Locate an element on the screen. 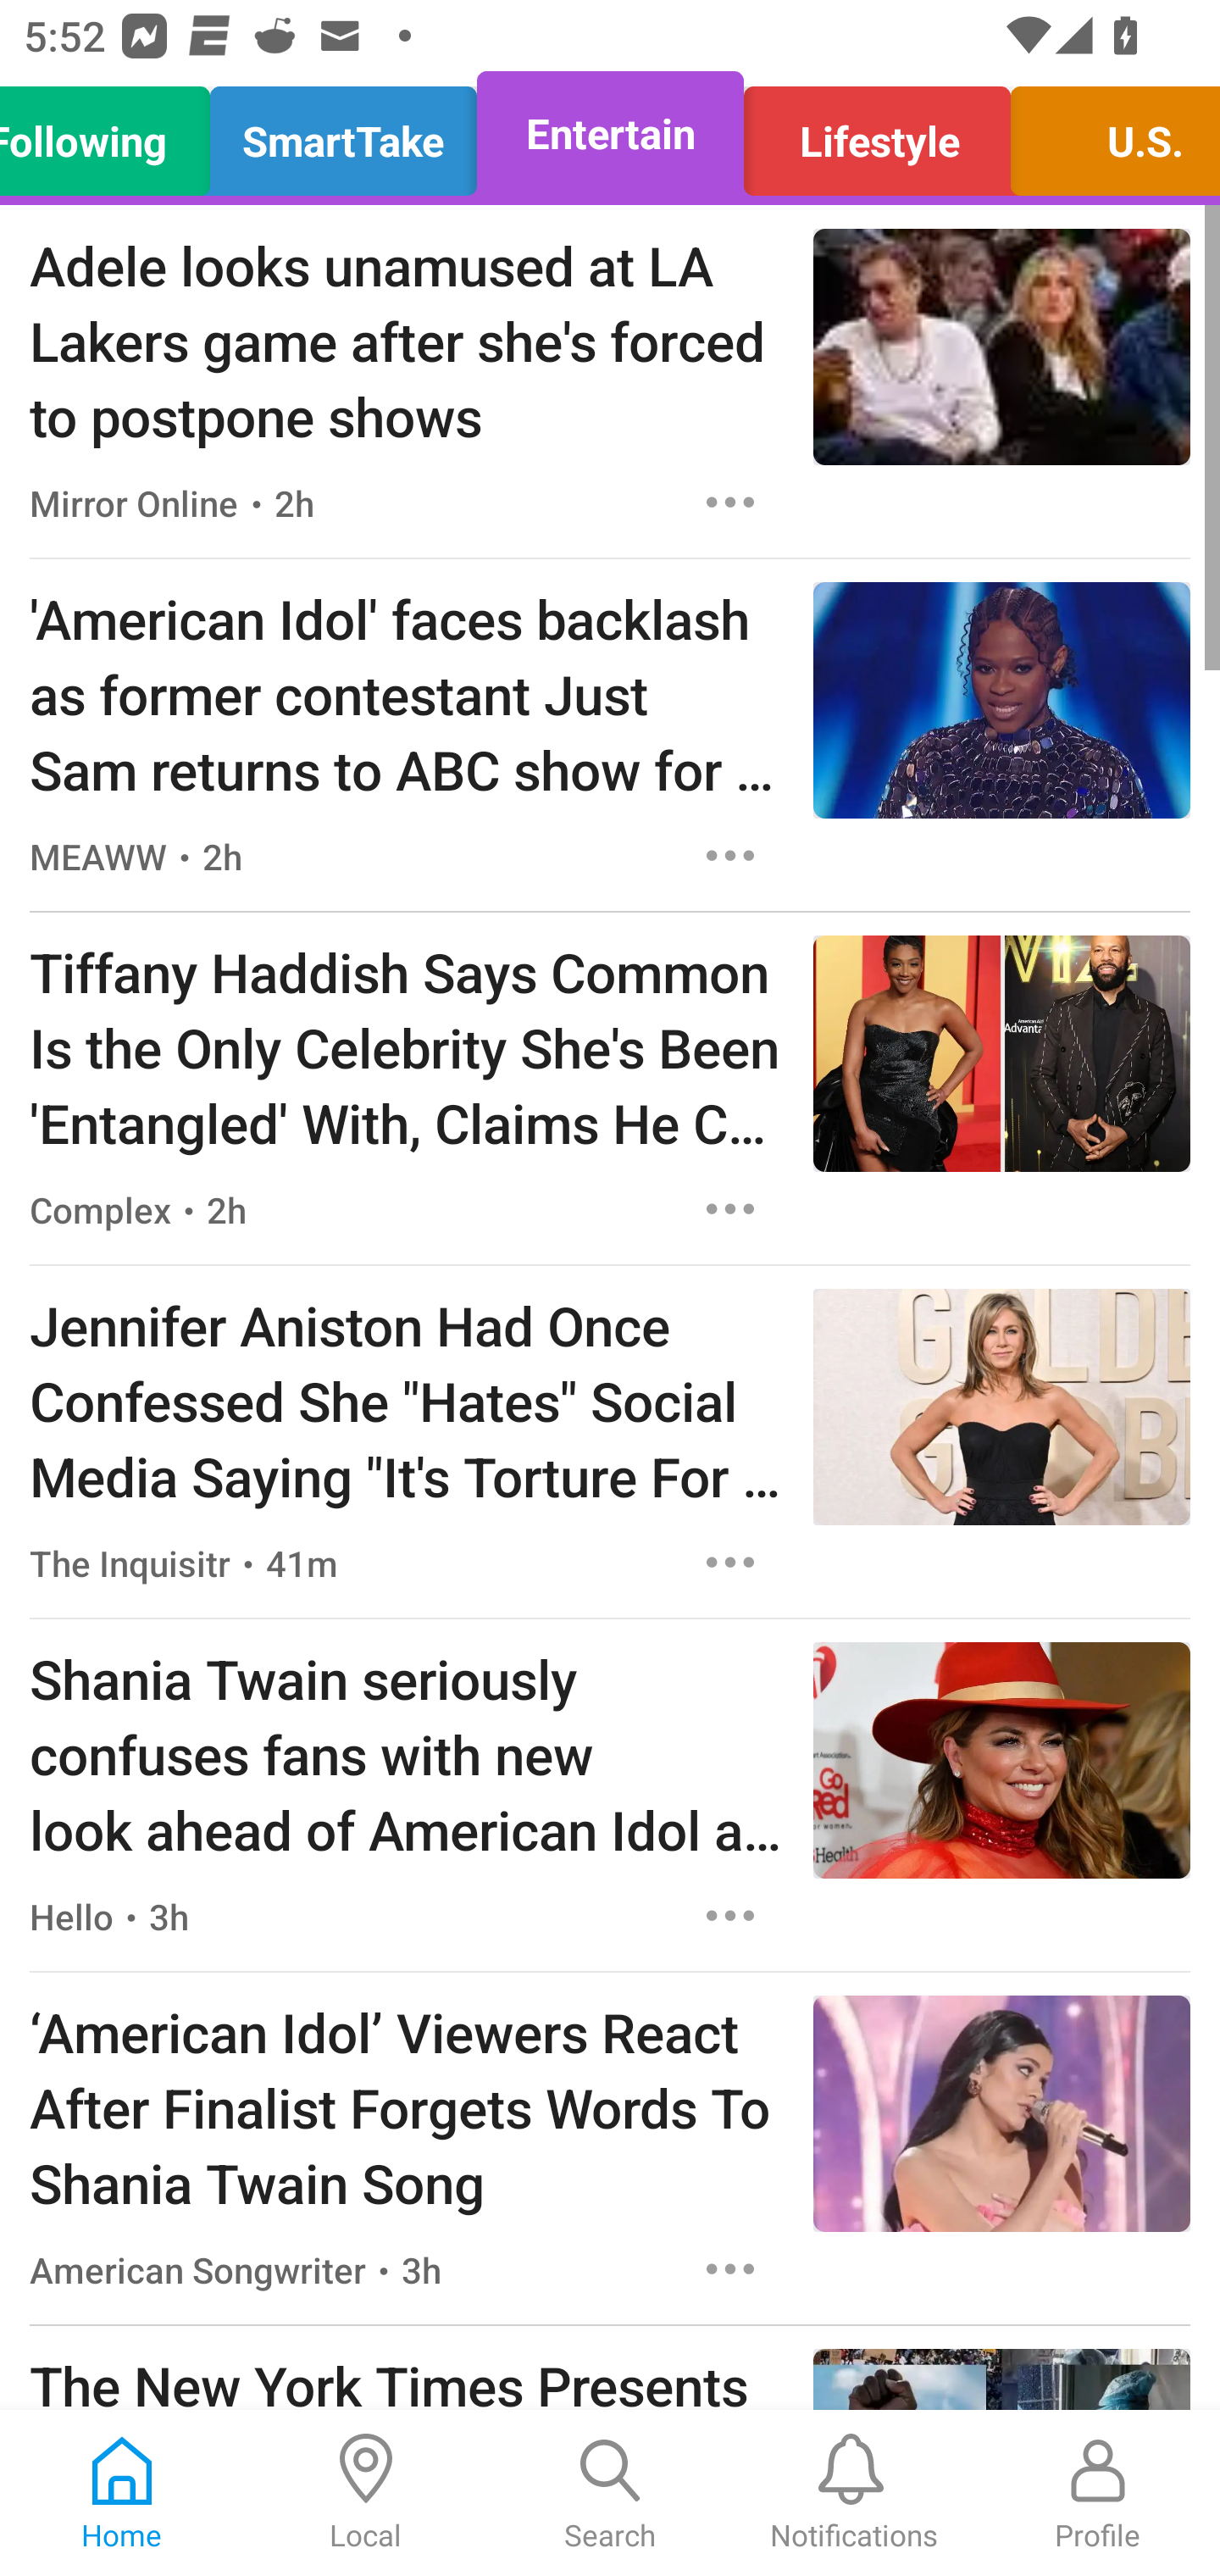 Image resolution: width=1220 pixels, height=2576 pixels. Following is located at coordinates (114, 134).